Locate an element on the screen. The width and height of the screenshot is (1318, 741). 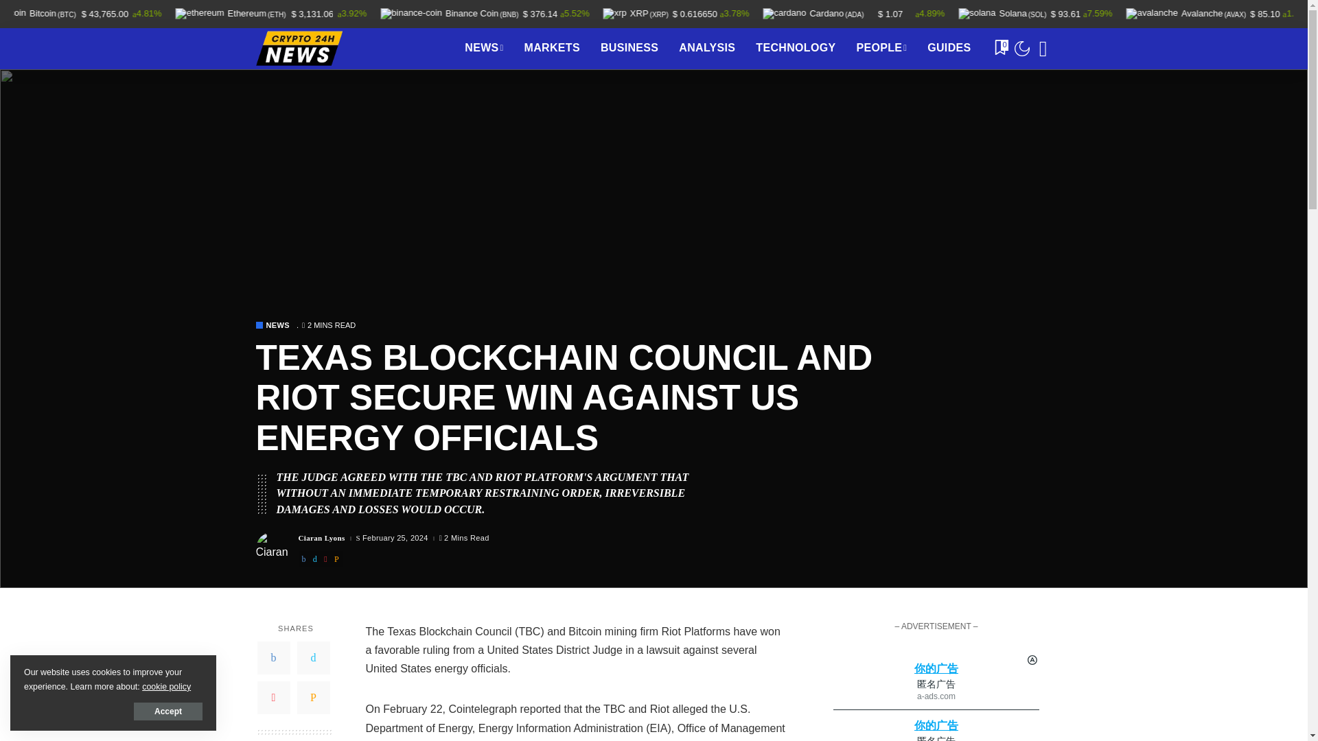
Pinterest is located at coordinates (273, 697).